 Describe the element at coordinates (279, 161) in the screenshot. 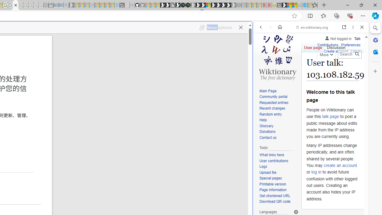

I see `User contributions` at that location.